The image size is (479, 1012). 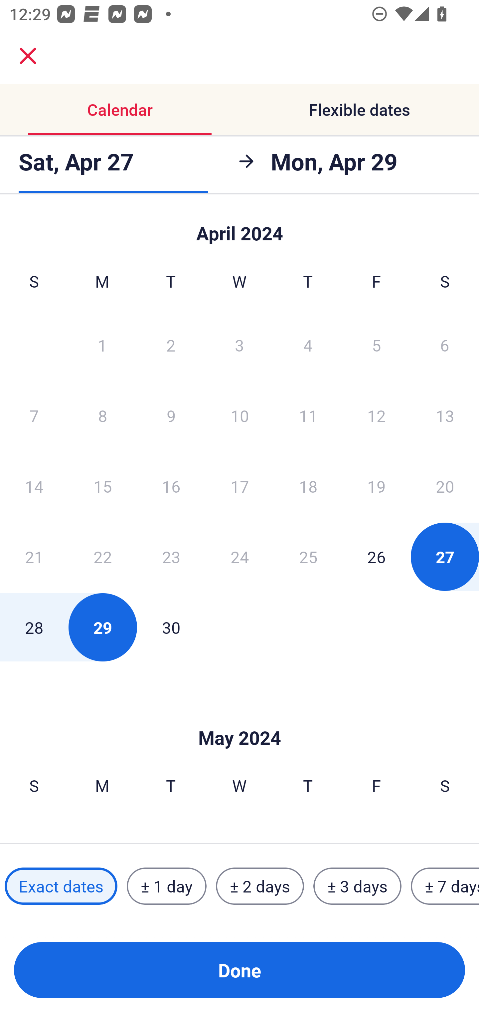 What do you see at coordinates (102, 415) in the screenshot?
I see `8 Monday, April 8, 2024` at bounding box center [102, 415].